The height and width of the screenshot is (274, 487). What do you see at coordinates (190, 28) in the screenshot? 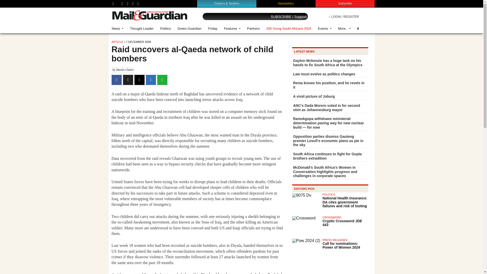
I see `Green Guardian` at bounding box center [190, 28].